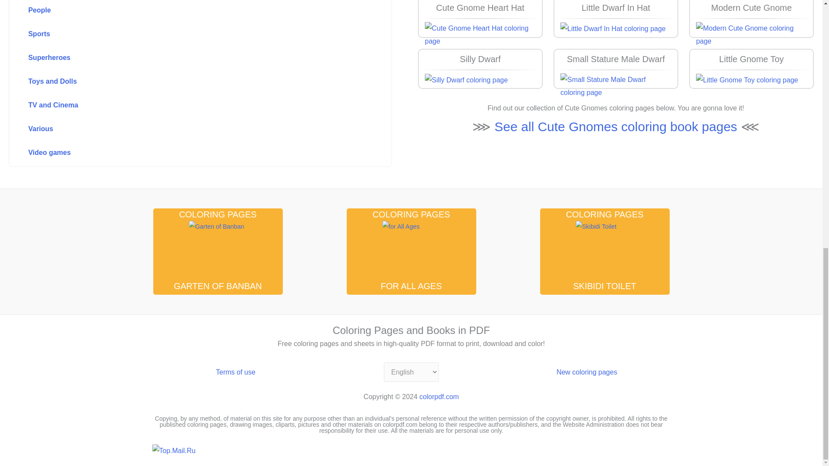 The image size is (829, 466). What do you see at coordinates (181, 58) in the screenshot?
I see `Superheroes` at bounding box center [181, 58].